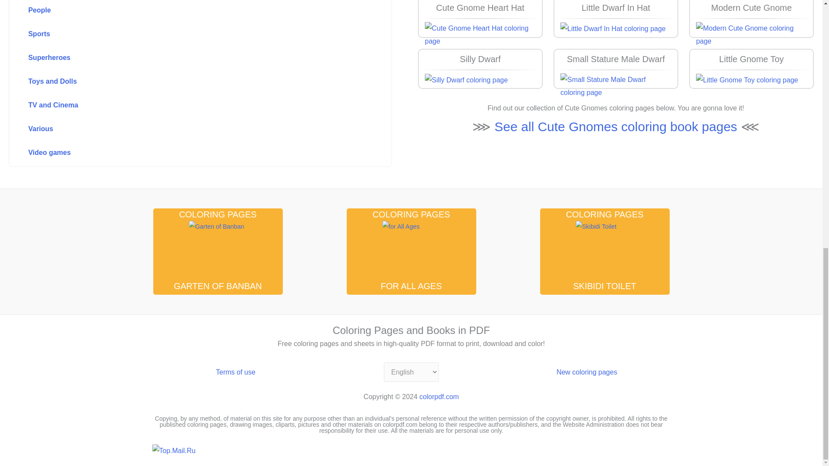 The image size is (829, 466). What do you see at coordinates (181, 58) in the screenshot?
I see `Superheroes` at bounding box center [181, 58].